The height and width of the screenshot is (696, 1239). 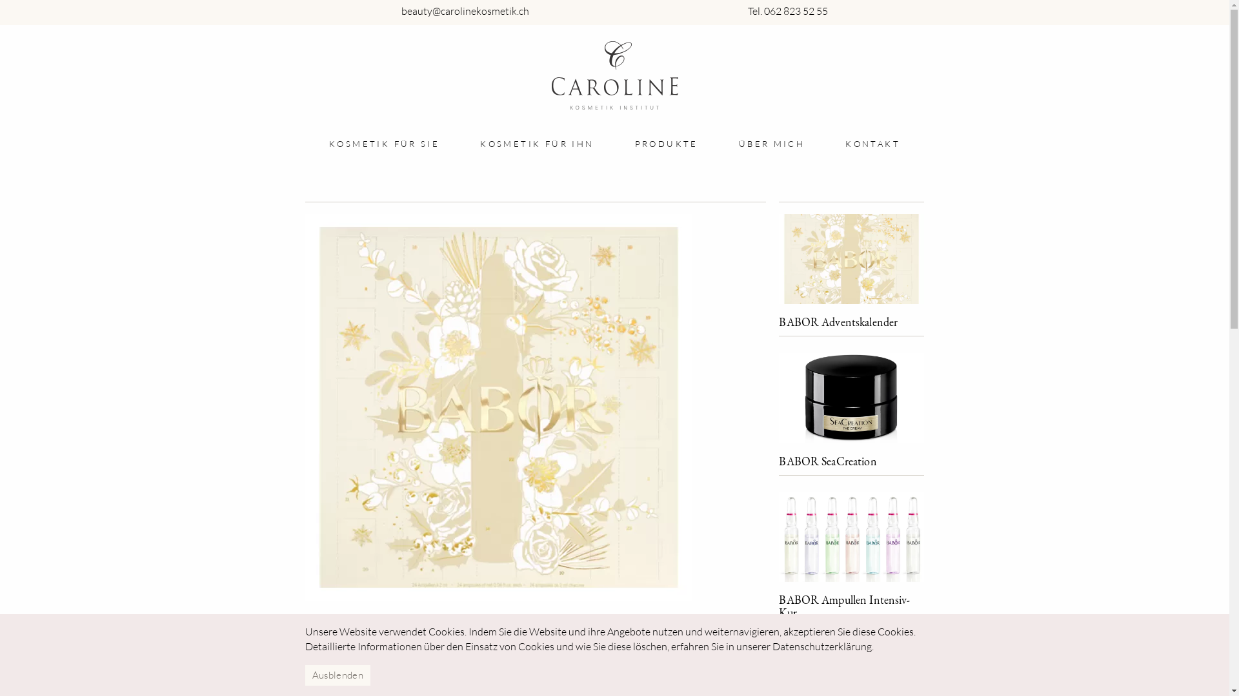 What do you see at coordinates (852, 687) in the screenshot?
I see `Den Artikel lesen: Camouflage Abdeckung von MALU WILZ` at bounding box center [852, 687].